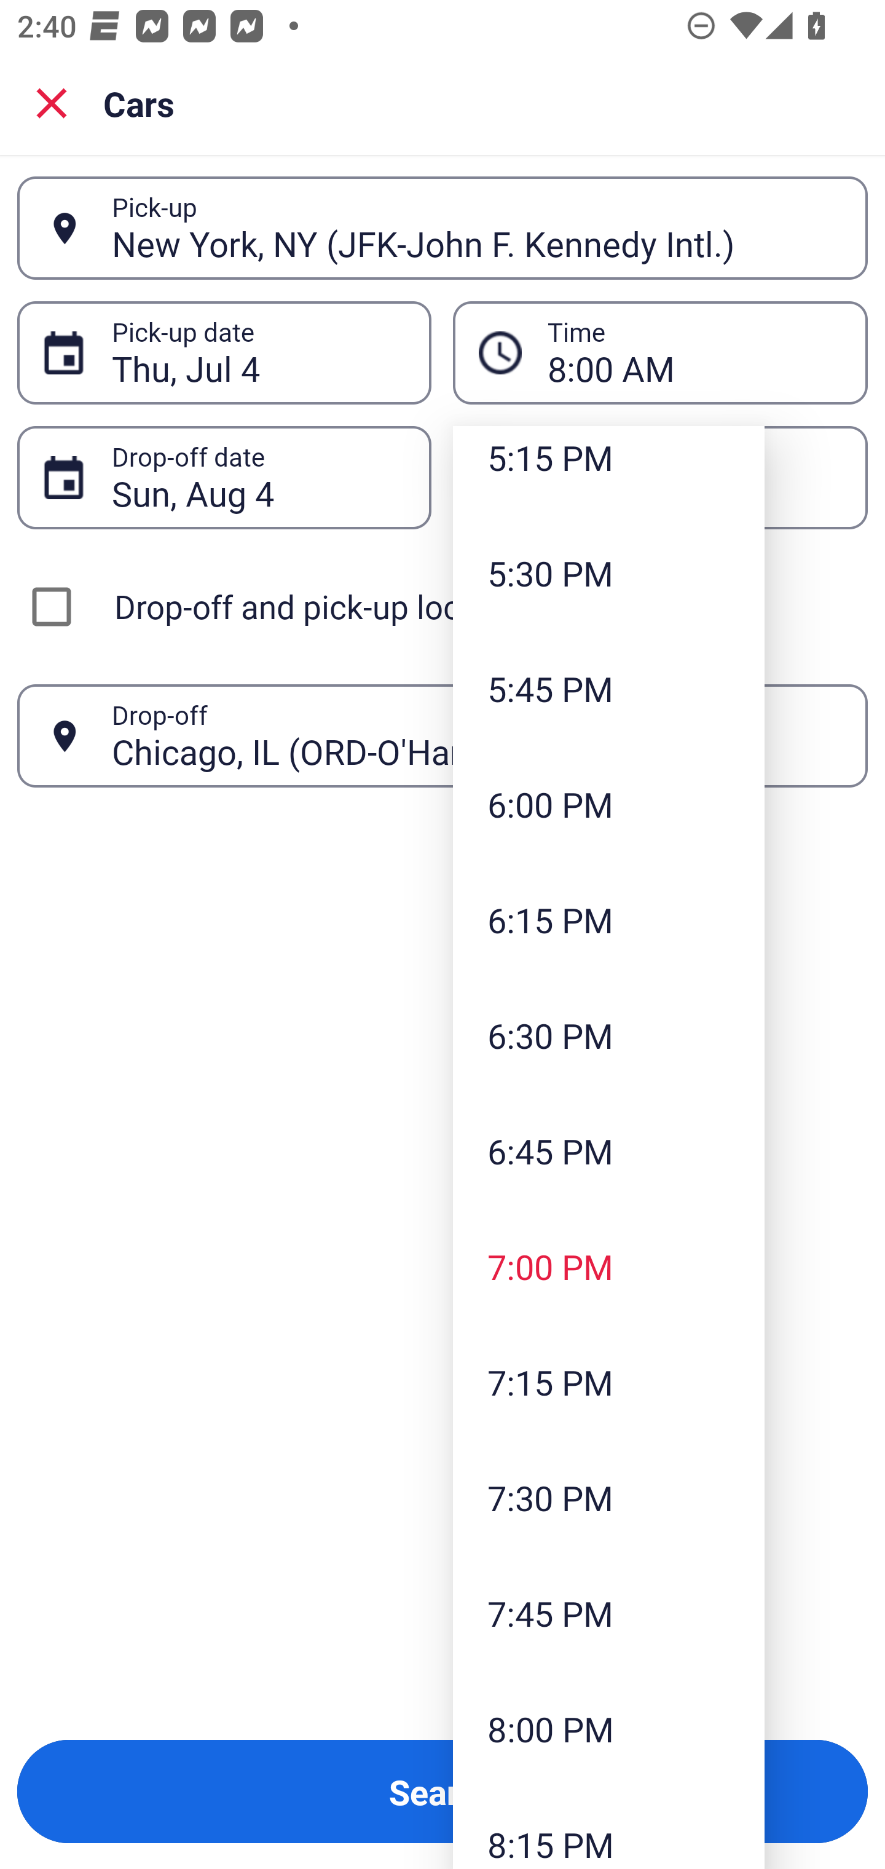 The height and width of the screenshot is (1869, 885). What do you see at coordinates (608, 1382) in the screenshot?
I see `7:15 PM` at bounding box center [608, 1382].